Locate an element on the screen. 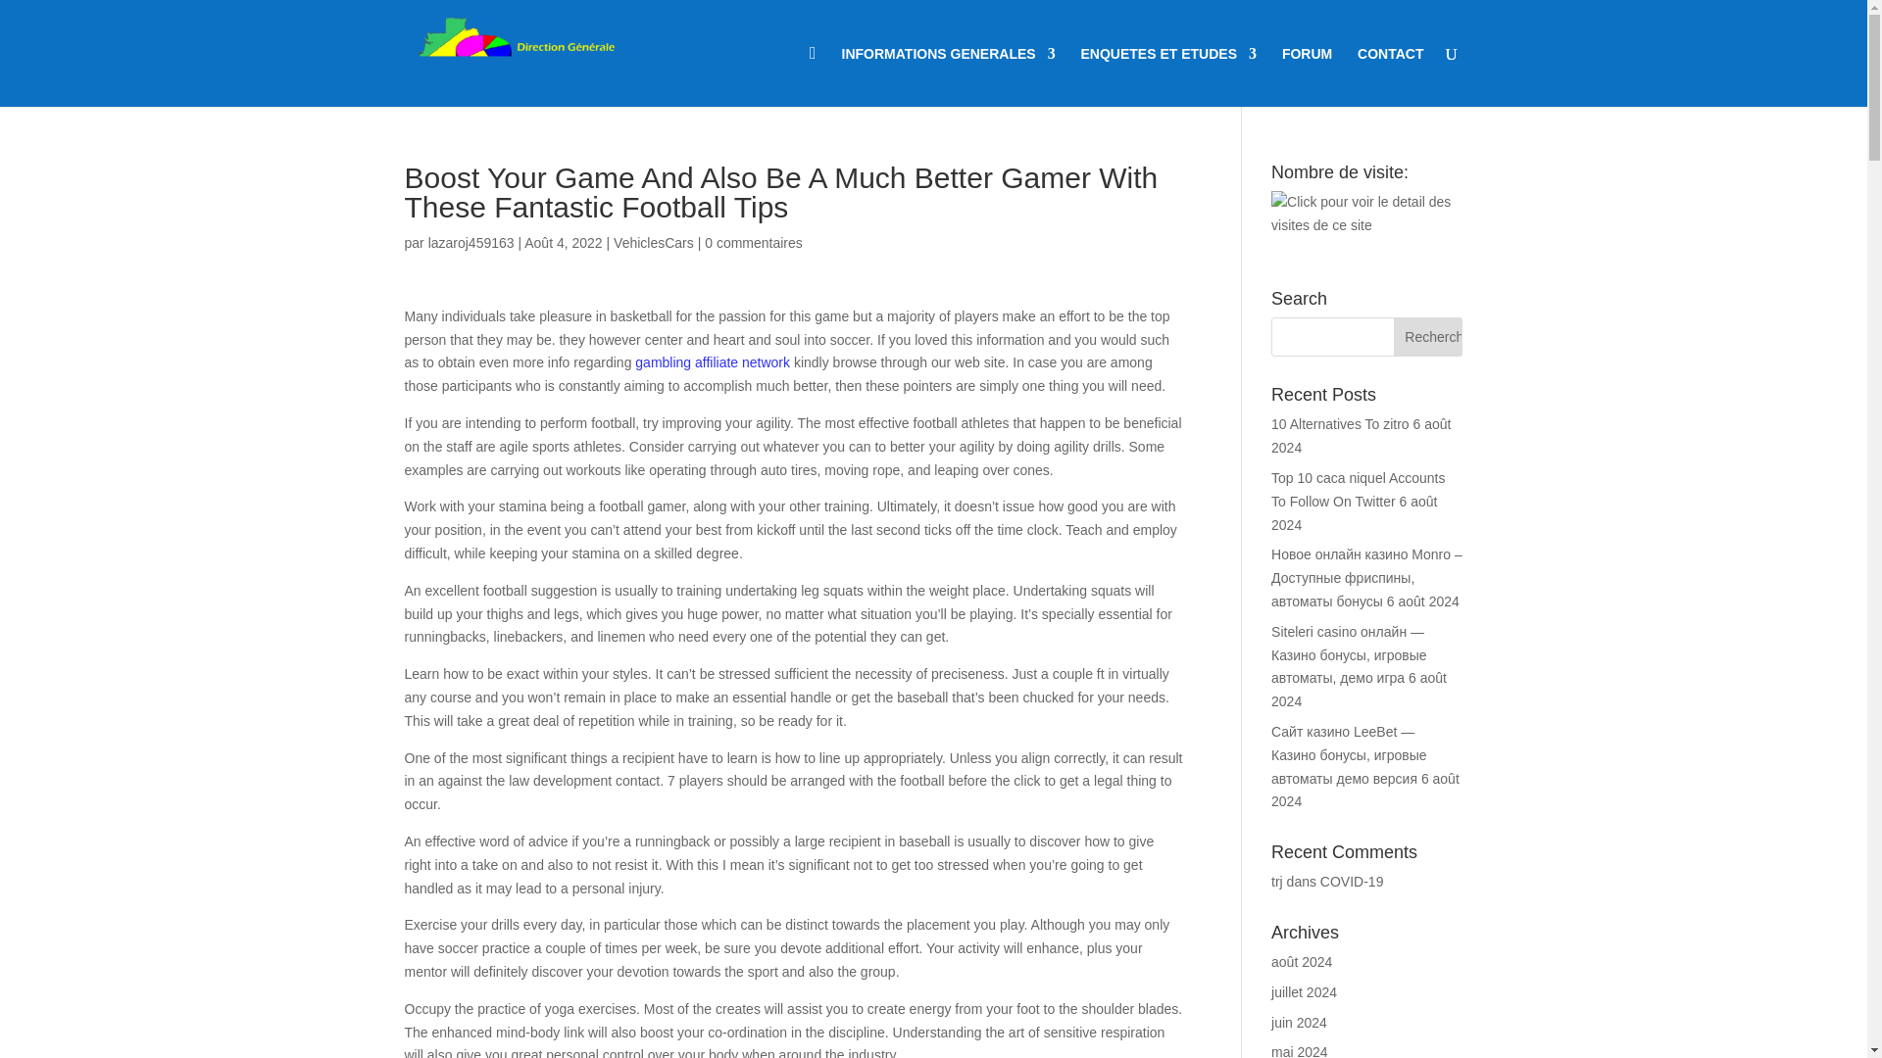 The width and height of the screenshot is (1882, 1058). FORUM is located at coordinates (1307, 76).